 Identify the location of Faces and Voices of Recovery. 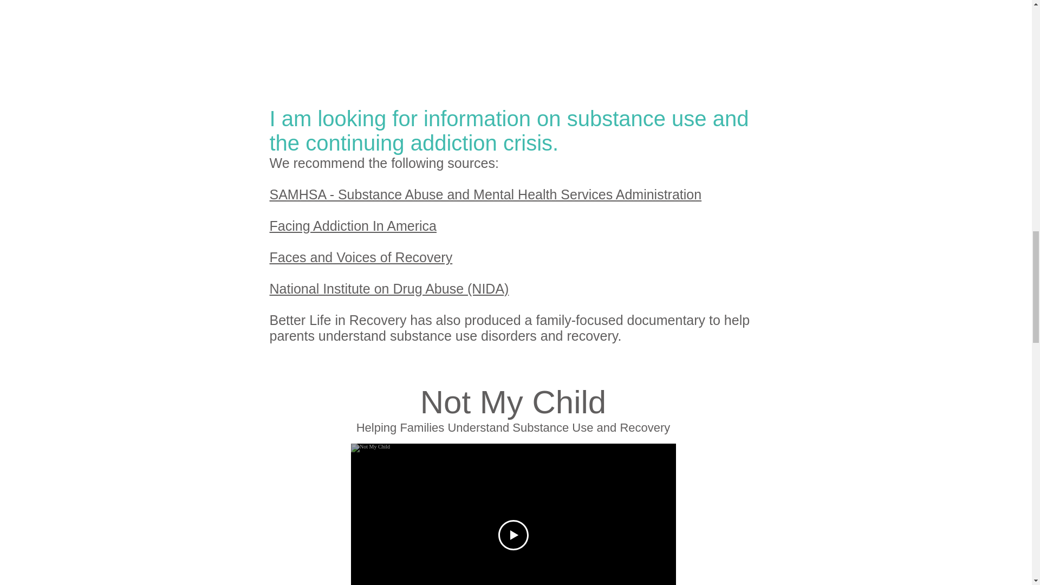
(361, 257).